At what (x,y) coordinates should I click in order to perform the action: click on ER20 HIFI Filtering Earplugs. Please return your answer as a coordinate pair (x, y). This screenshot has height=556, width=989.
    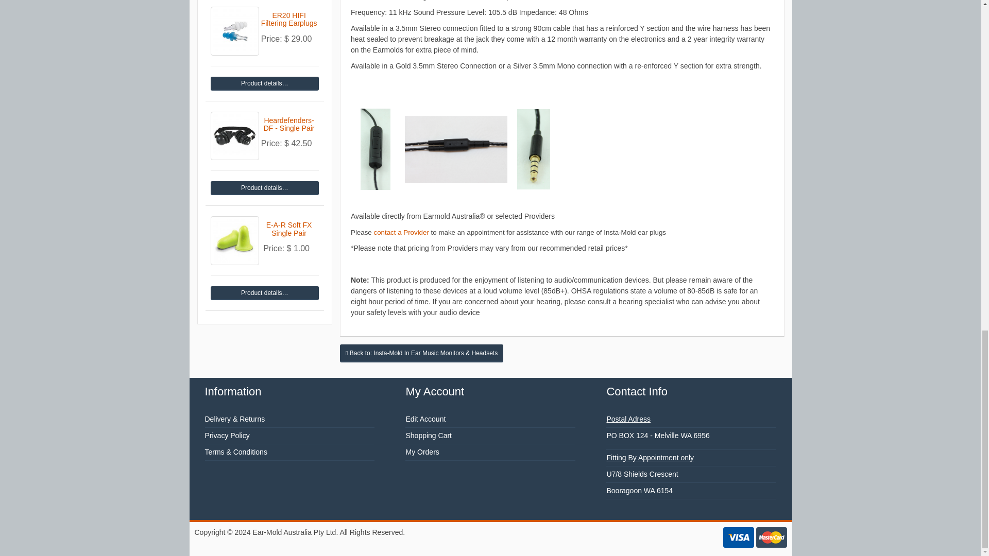
    Looking at the image, I should click on (264, 83).